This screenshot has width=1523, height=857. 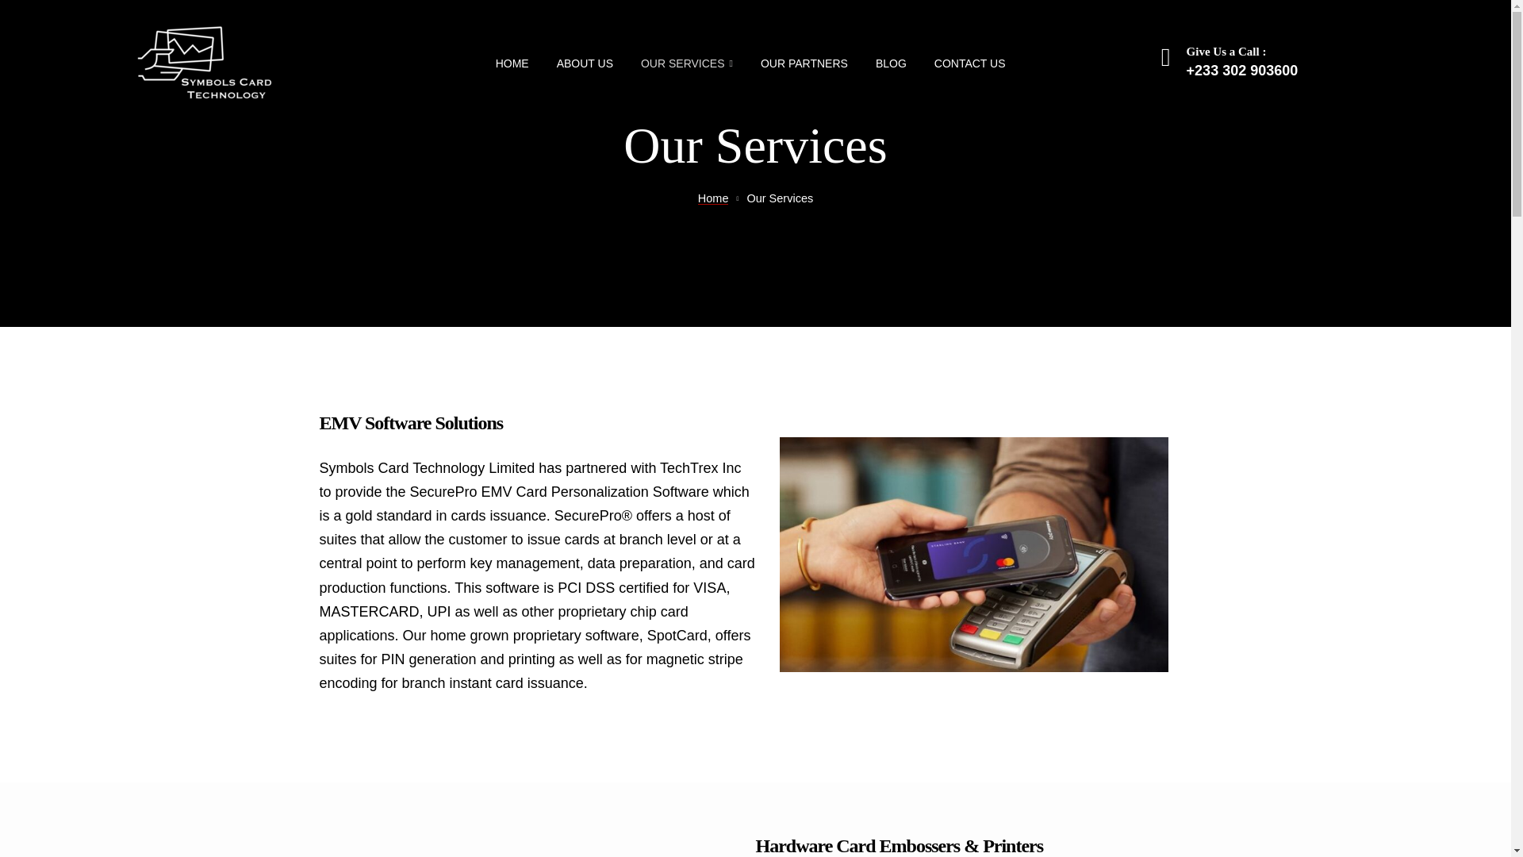 I want to click on Go to Symbols Card Technology., so click(x=713, y=198).